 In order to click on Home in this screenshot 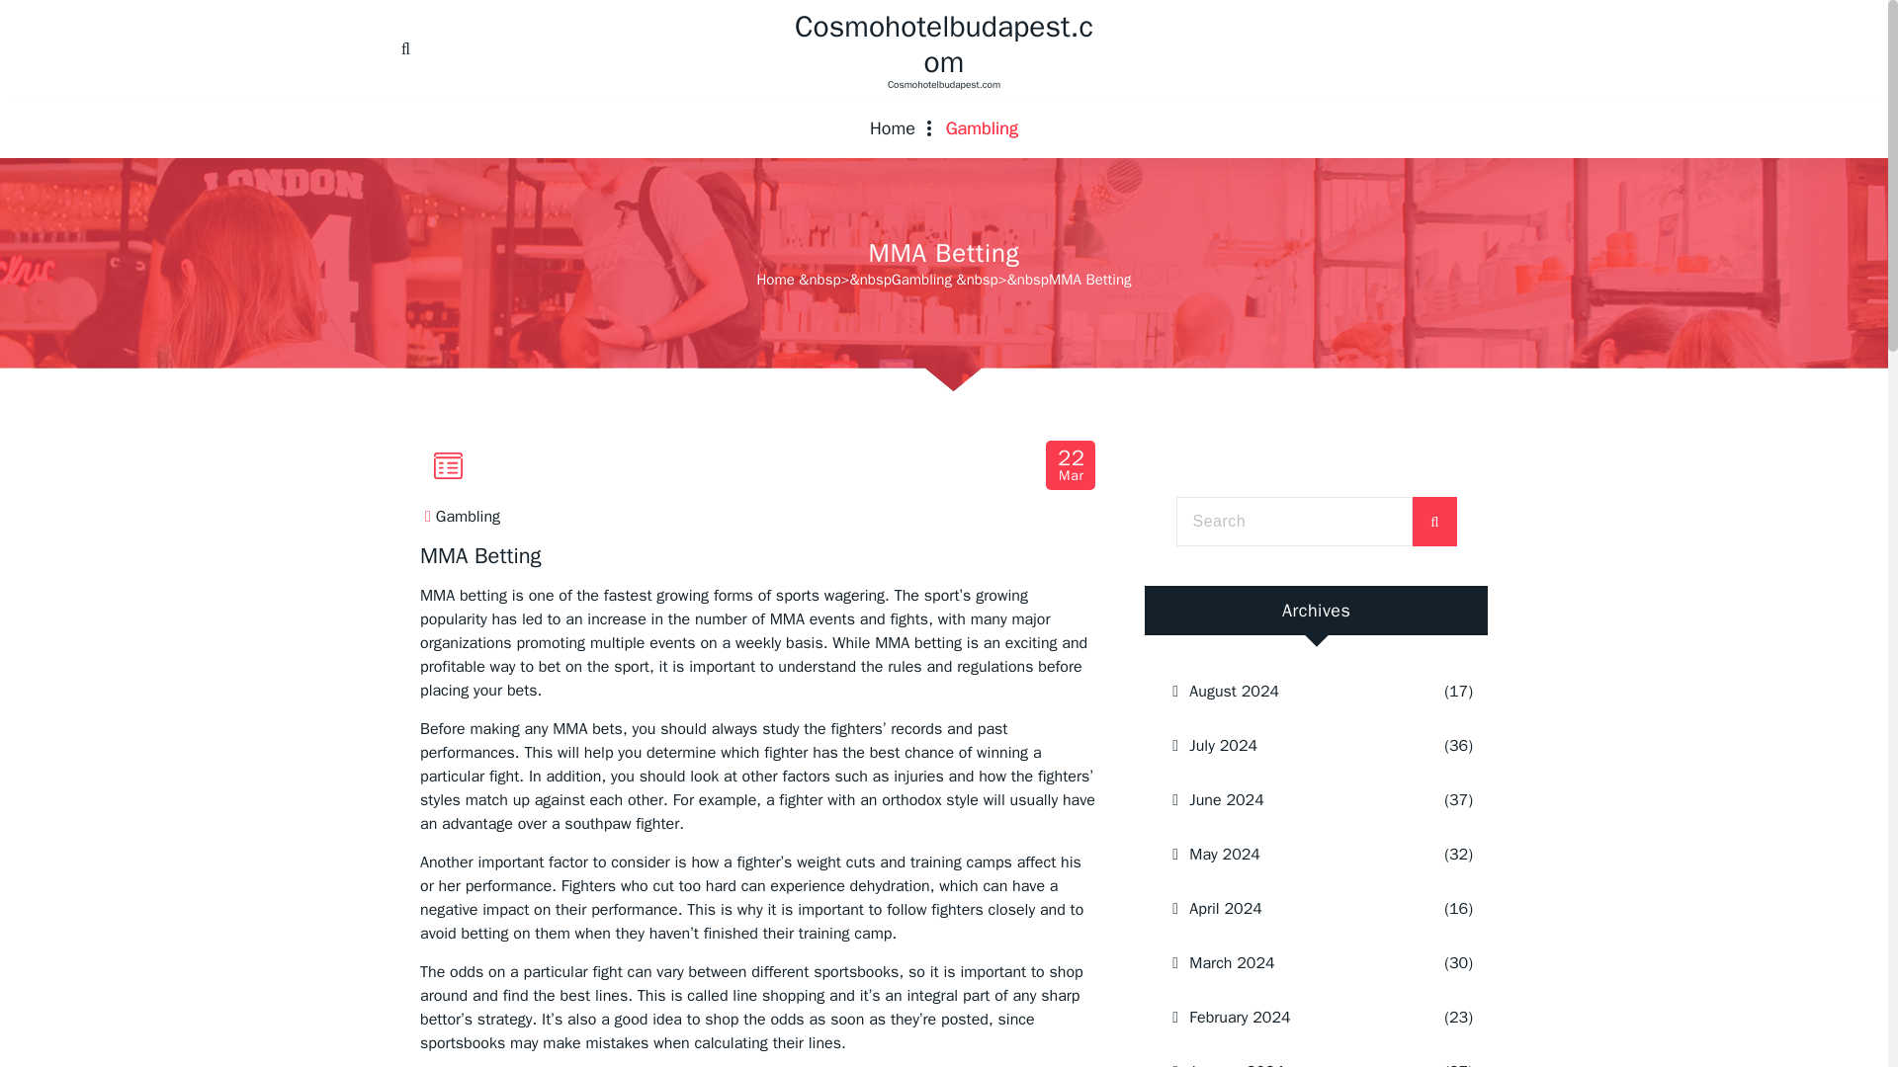, I will do `click(893, 128)`.